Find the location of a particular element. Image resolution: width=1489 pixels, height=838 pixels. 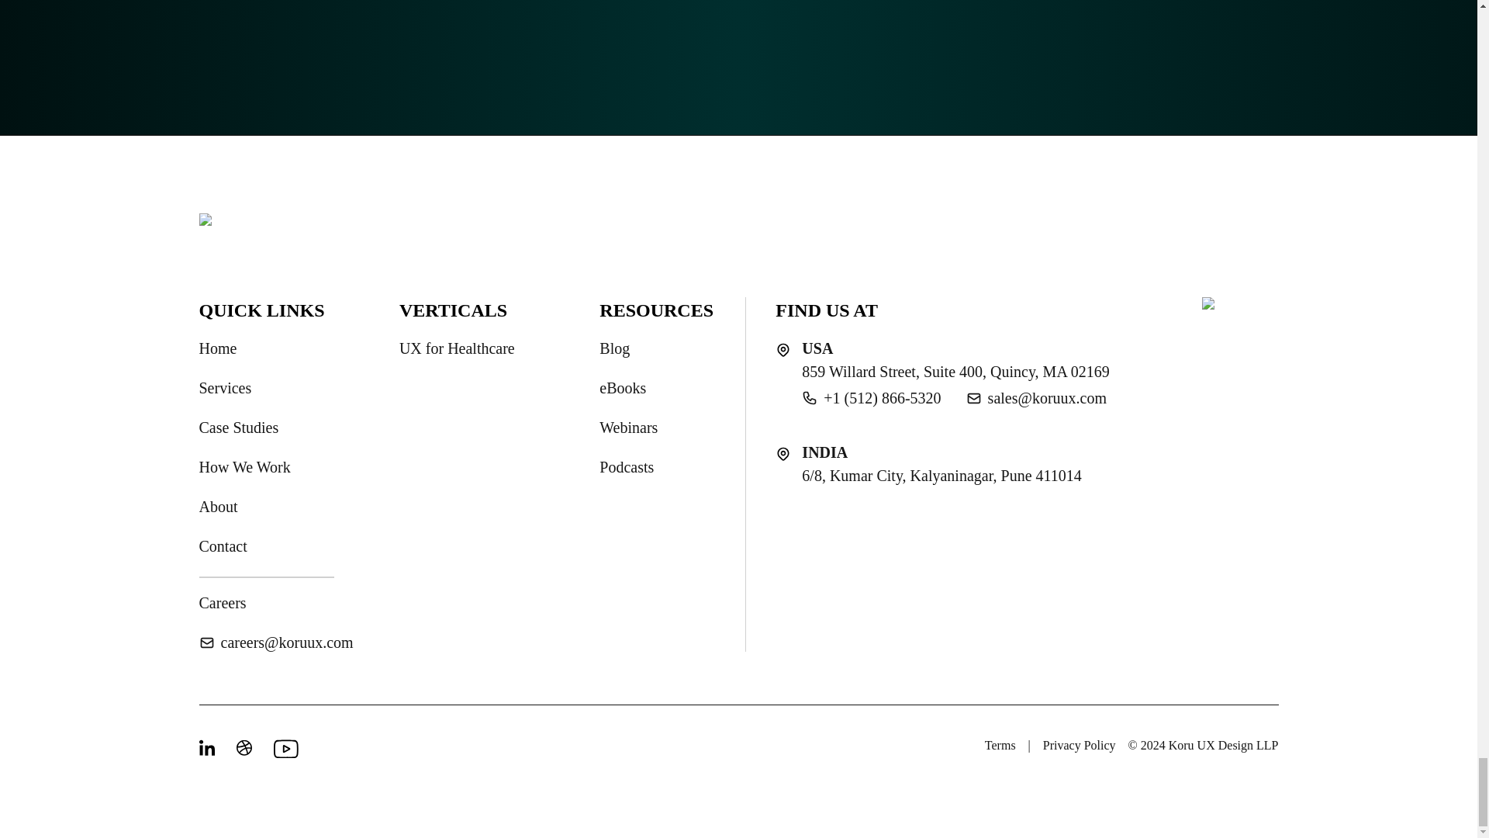

Blog is located at coordinates (614, 348).